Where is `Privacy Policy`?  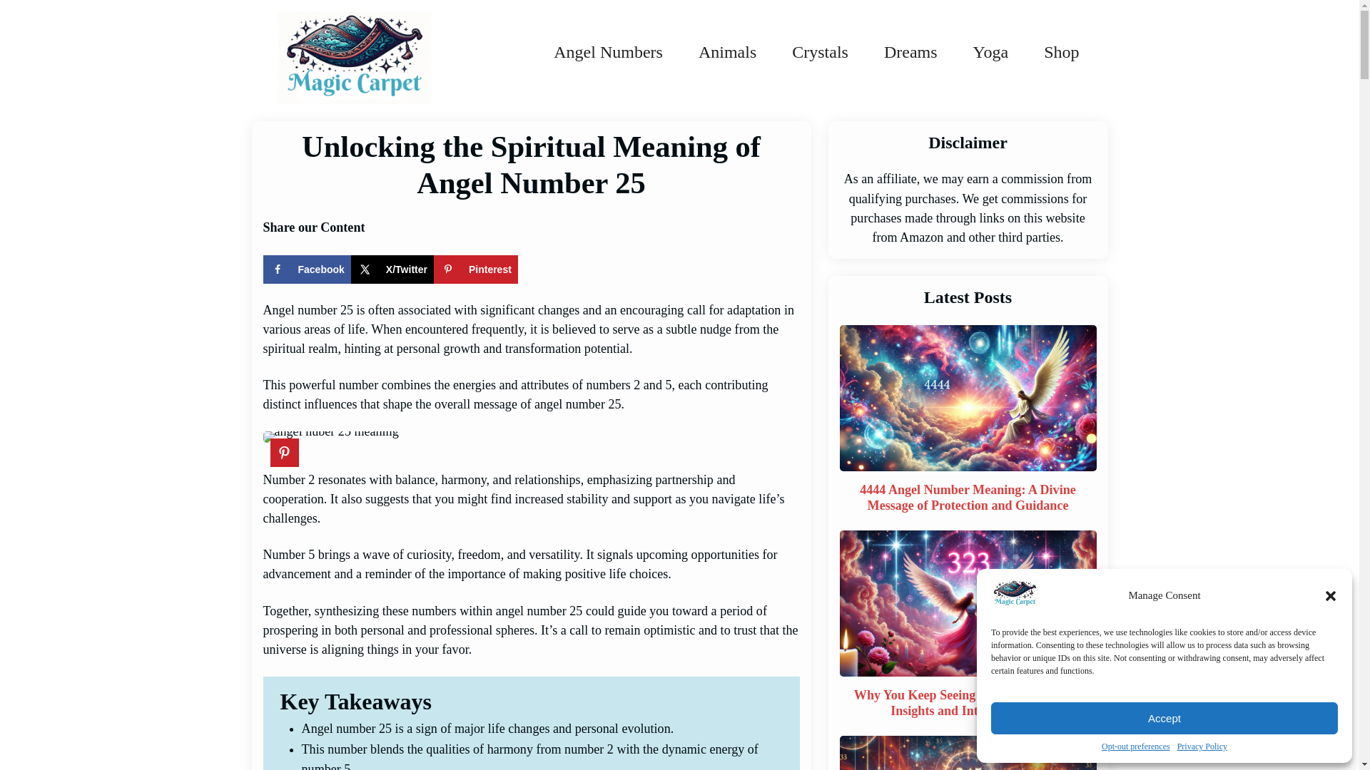 Privacy Policy is located at coordinates (1202, 747).